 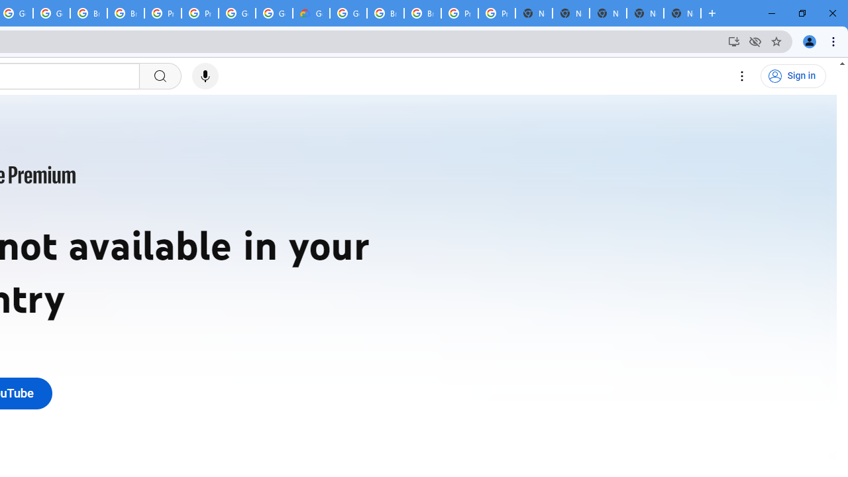 I want to click on Google Cloud Platform, so click(x=274, y=13).